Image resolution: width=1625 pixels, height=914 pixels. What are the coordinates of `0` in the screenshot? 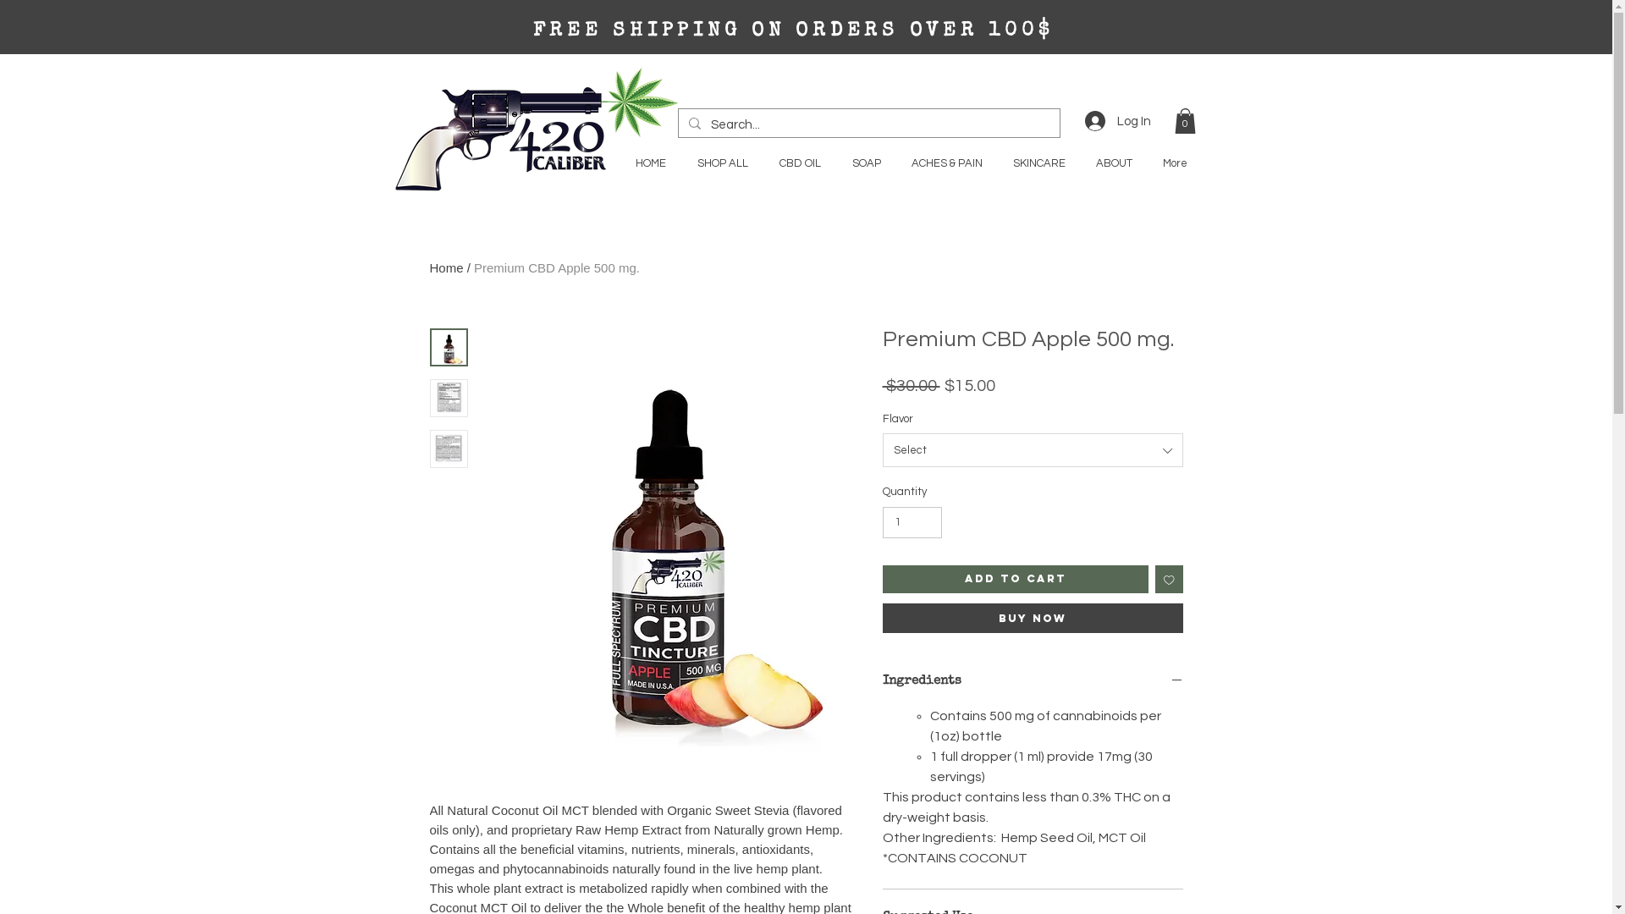 It's located at (1185, 121).